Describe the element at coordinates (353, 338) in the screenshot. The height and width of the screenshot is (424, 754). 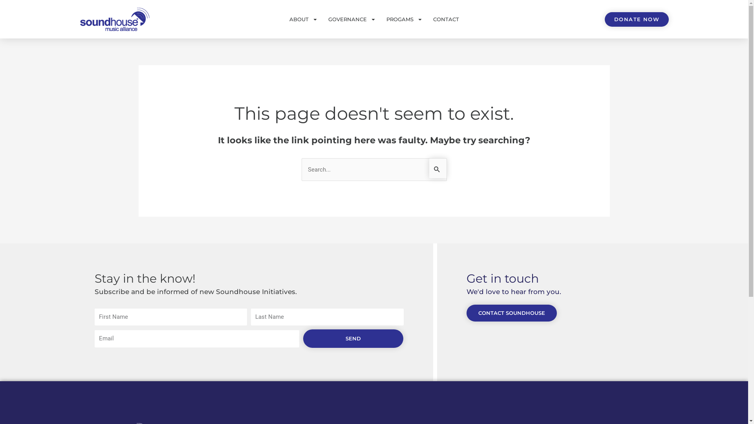
I see `SEND` at that location.